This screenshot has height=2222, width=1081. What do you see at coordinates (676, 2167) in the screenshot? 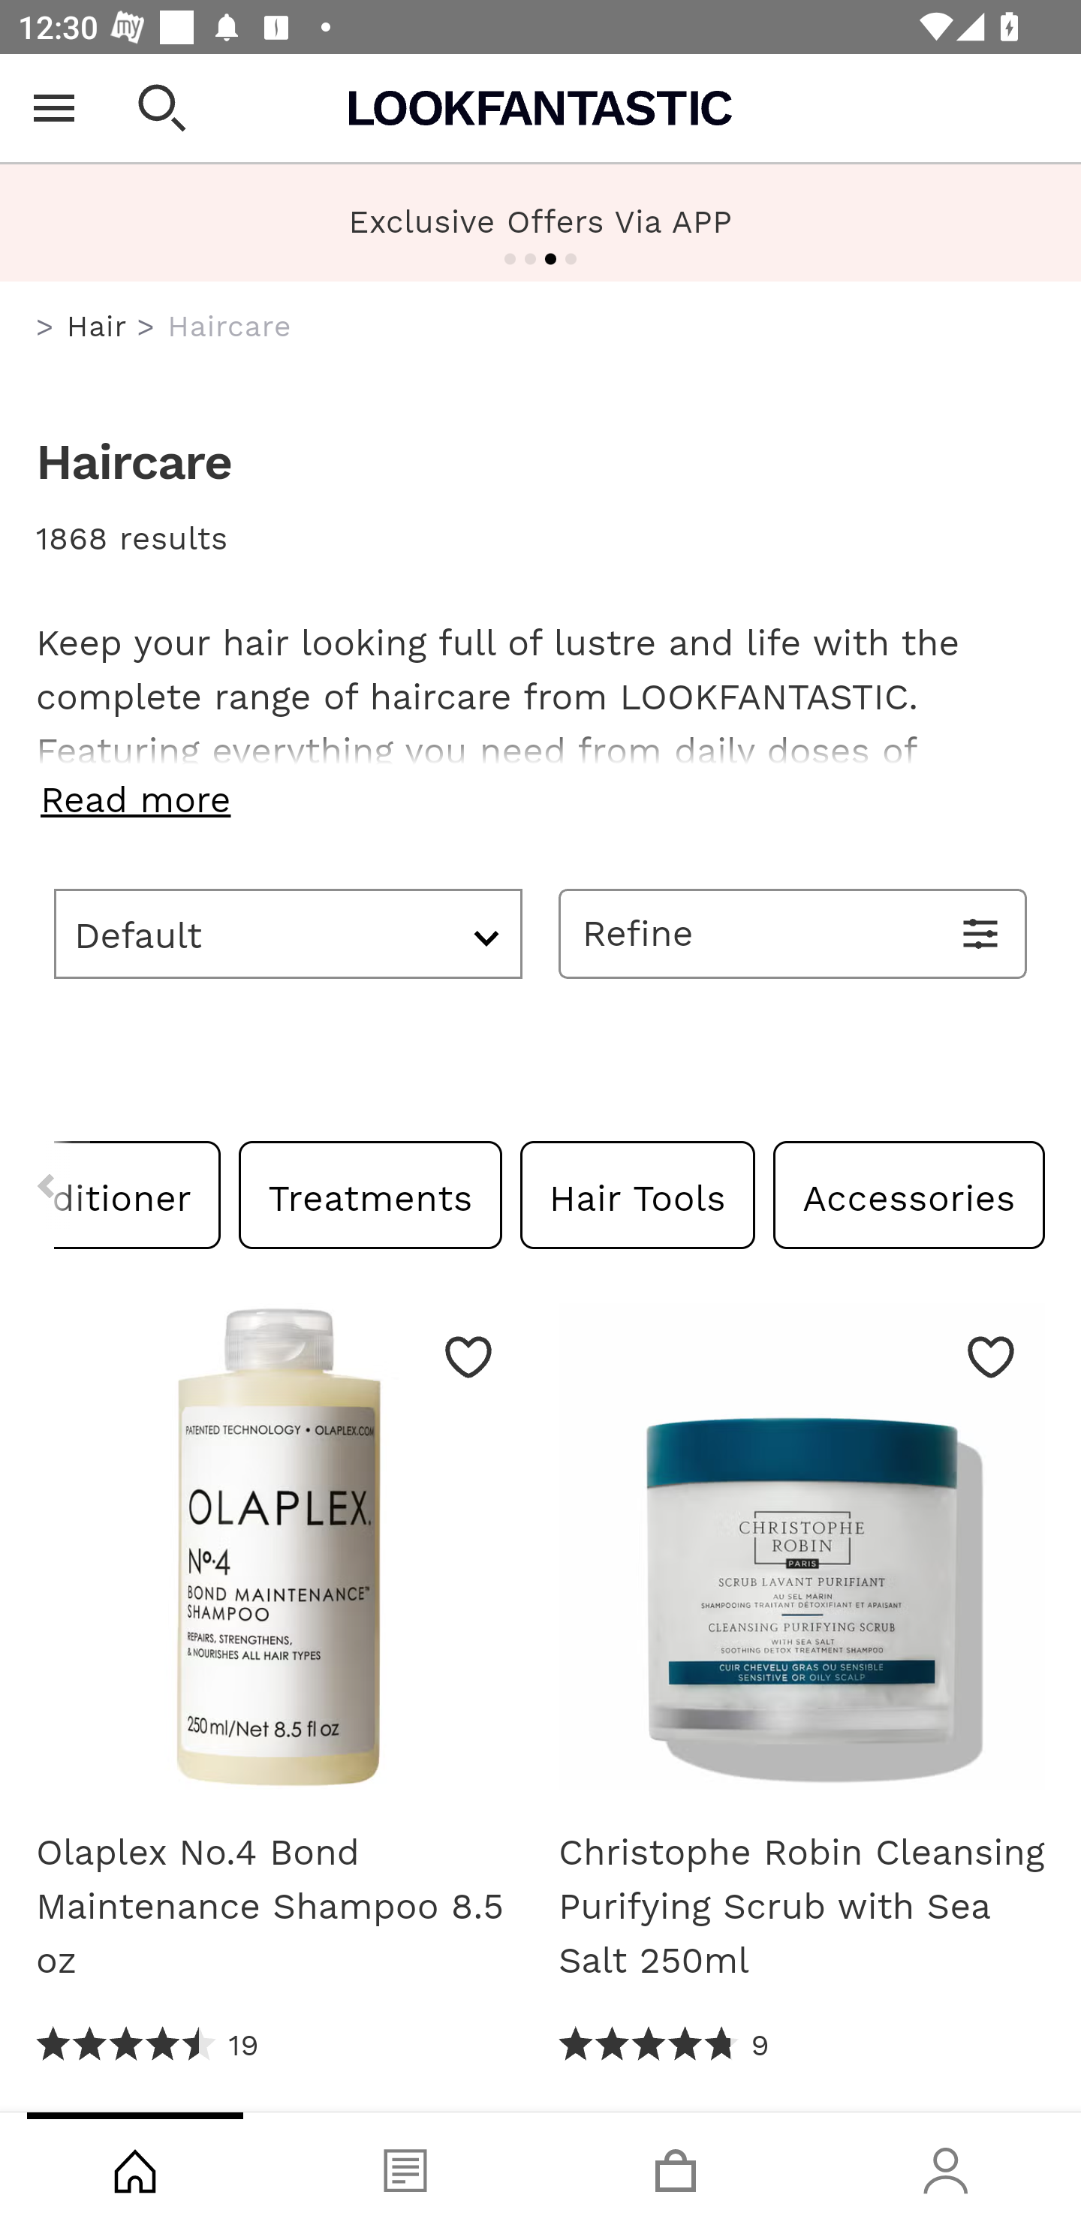
I see `Basket, tab, 3 of 4` at bounding box center [676, 2167].